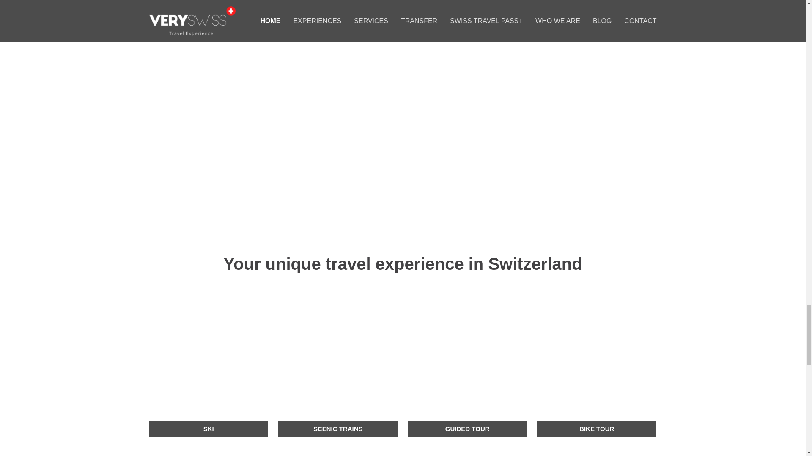 Image resolution: width=812 pixels, height=456 pixels. I want to click on WINTER, so click(338, 452).